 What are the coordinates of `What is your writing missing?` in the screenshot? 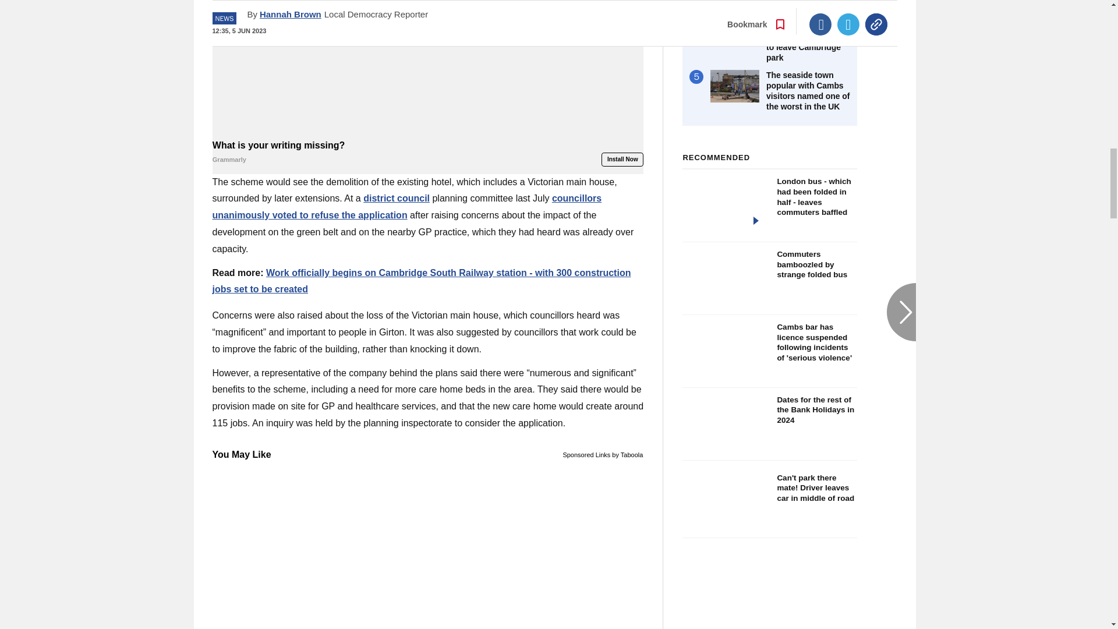 It's located at (427, 153).